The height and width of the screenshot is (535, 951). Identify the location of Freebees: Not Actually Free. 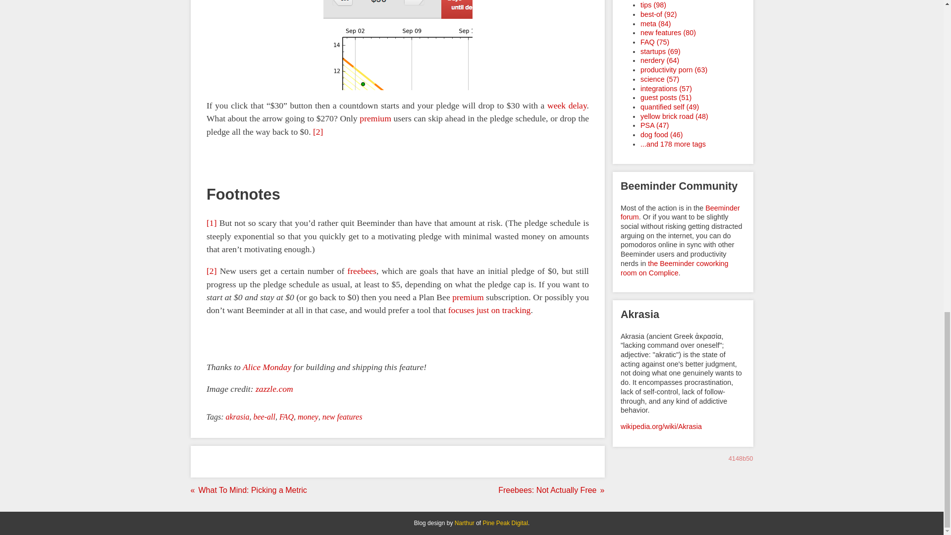
(549, 490).